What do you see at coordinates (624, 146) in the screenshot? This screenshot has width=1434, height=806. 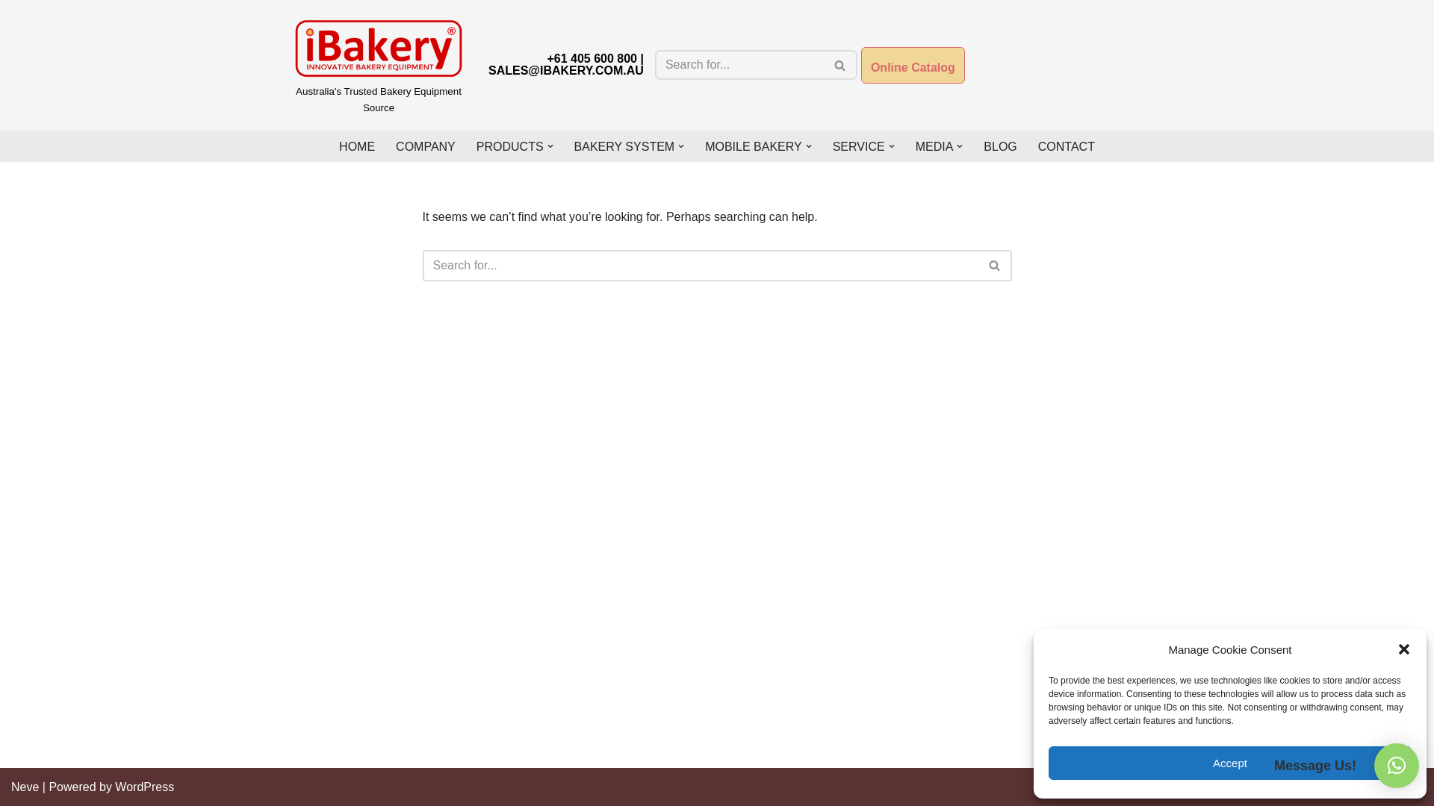 I see `BAKERY SYSTEM` at bounding box center [624, 146].